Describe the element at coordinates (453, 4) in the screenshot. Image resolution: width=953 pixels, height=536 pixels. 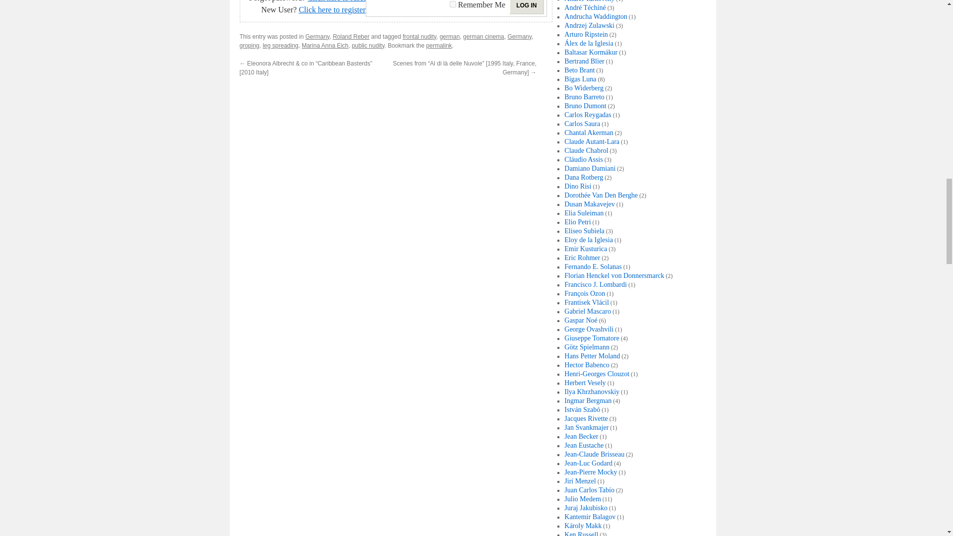
I see `forever` at that location.